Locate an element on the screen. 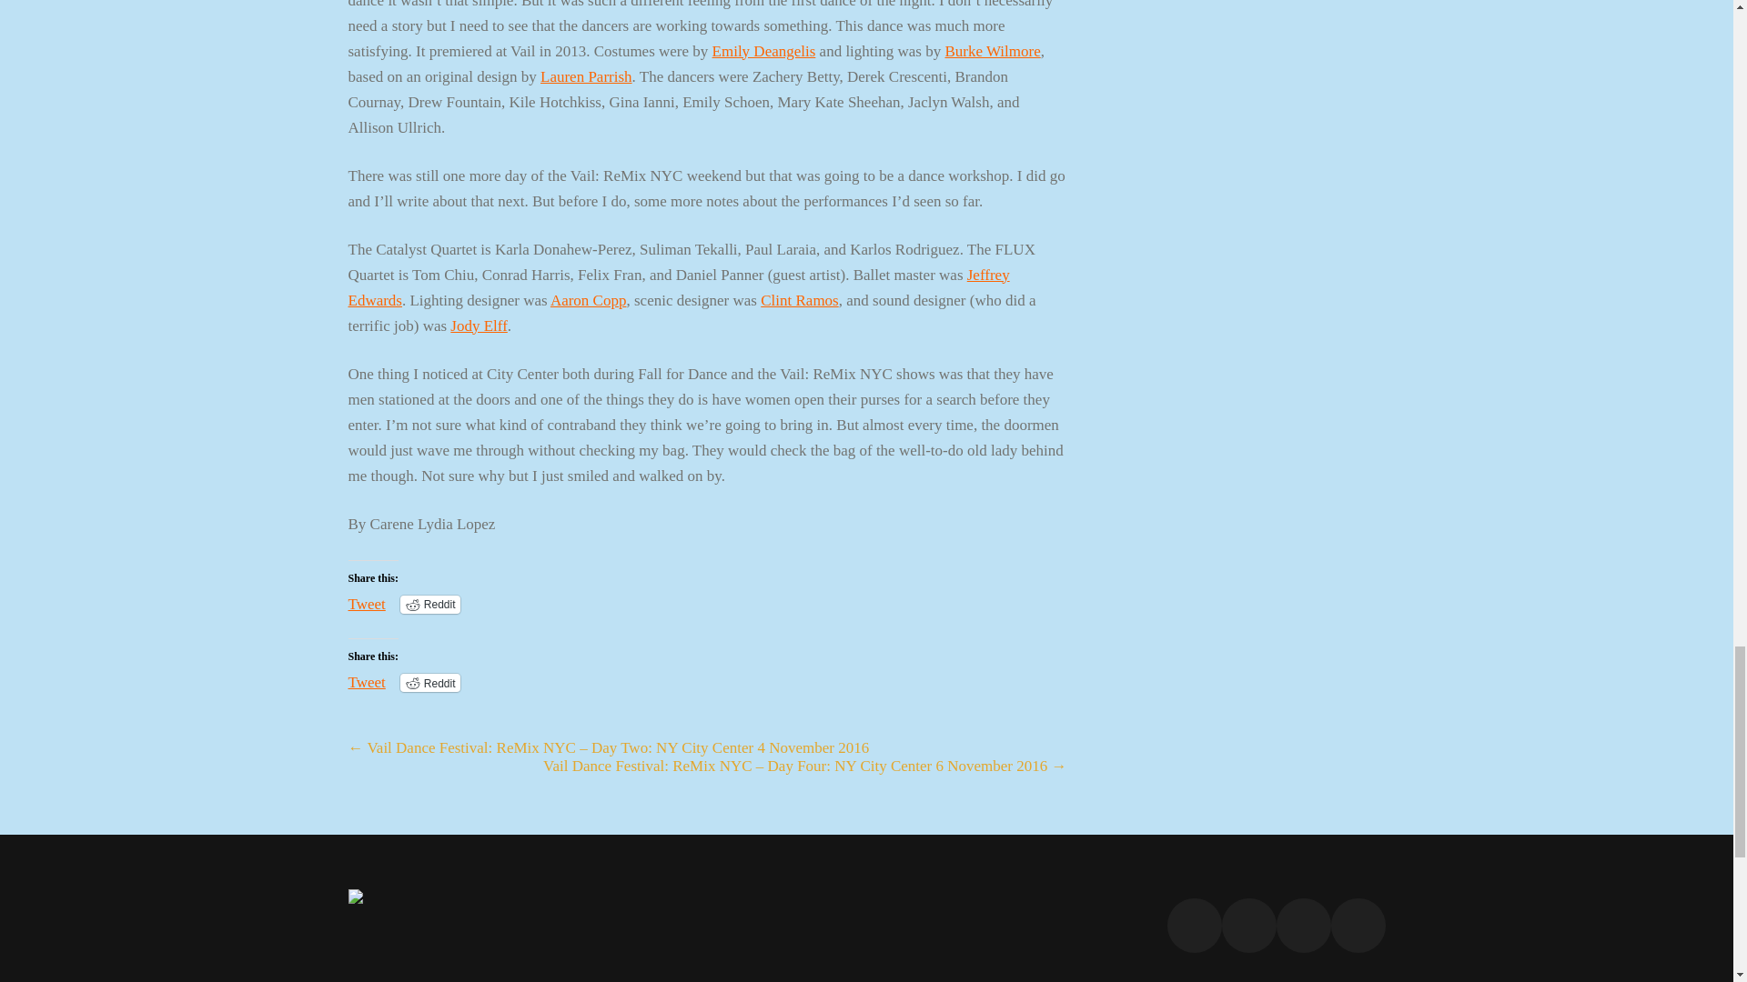  Instagram is located at coordinates (1358, 926).